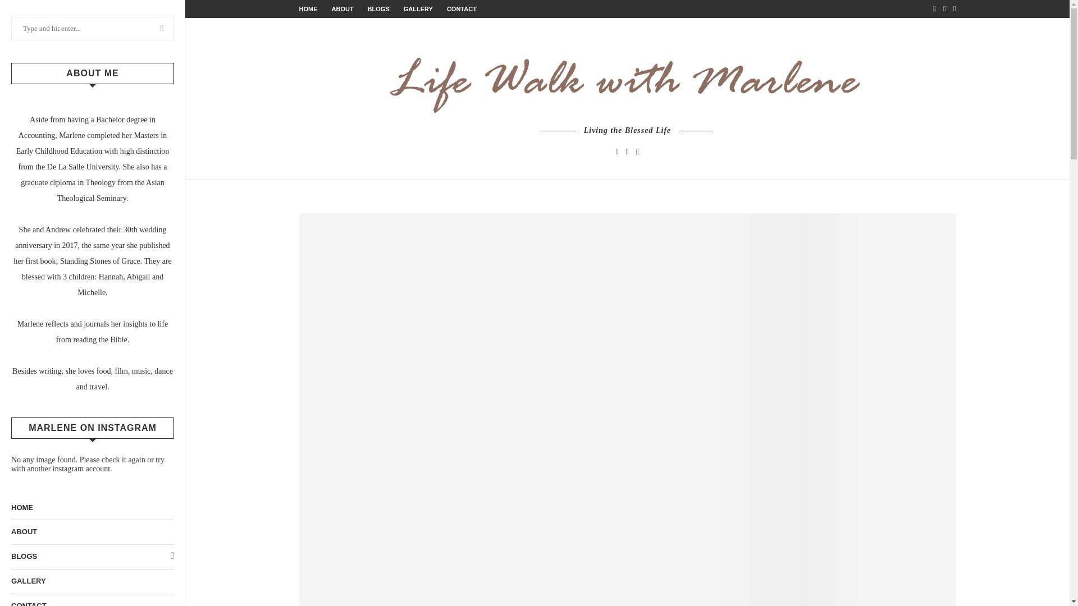 This screenshot has width=1078, height=606. I want to click on BLOGS, so click(92, 557).